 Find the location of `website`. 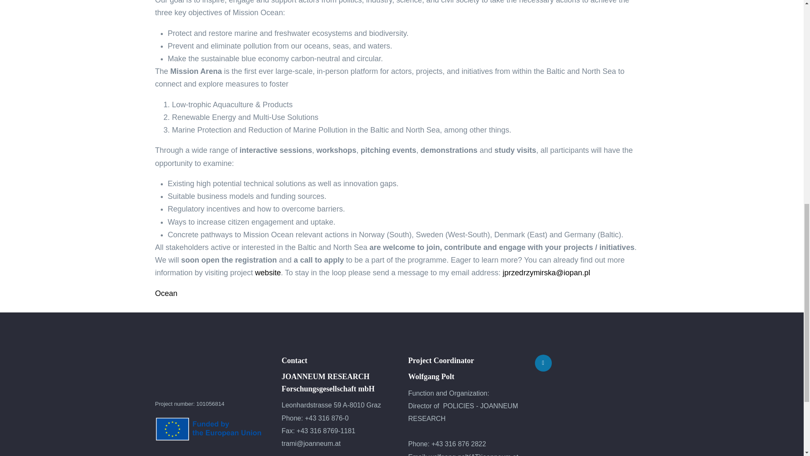

website is located at coordinates (268, 273).